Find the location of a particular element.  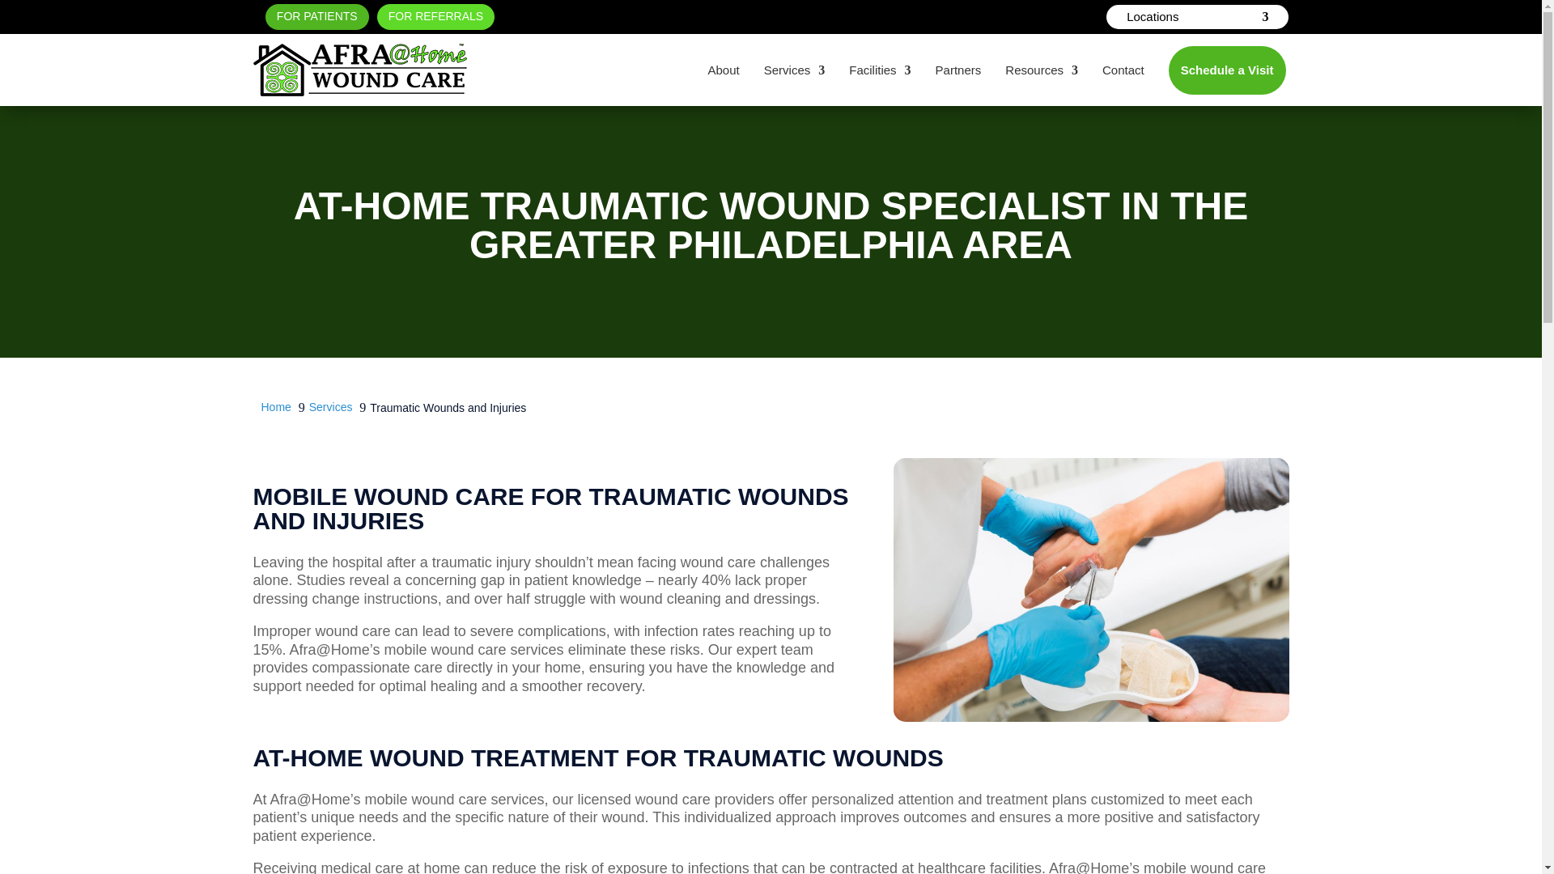

Resources is located at coordinates (1042, 70).